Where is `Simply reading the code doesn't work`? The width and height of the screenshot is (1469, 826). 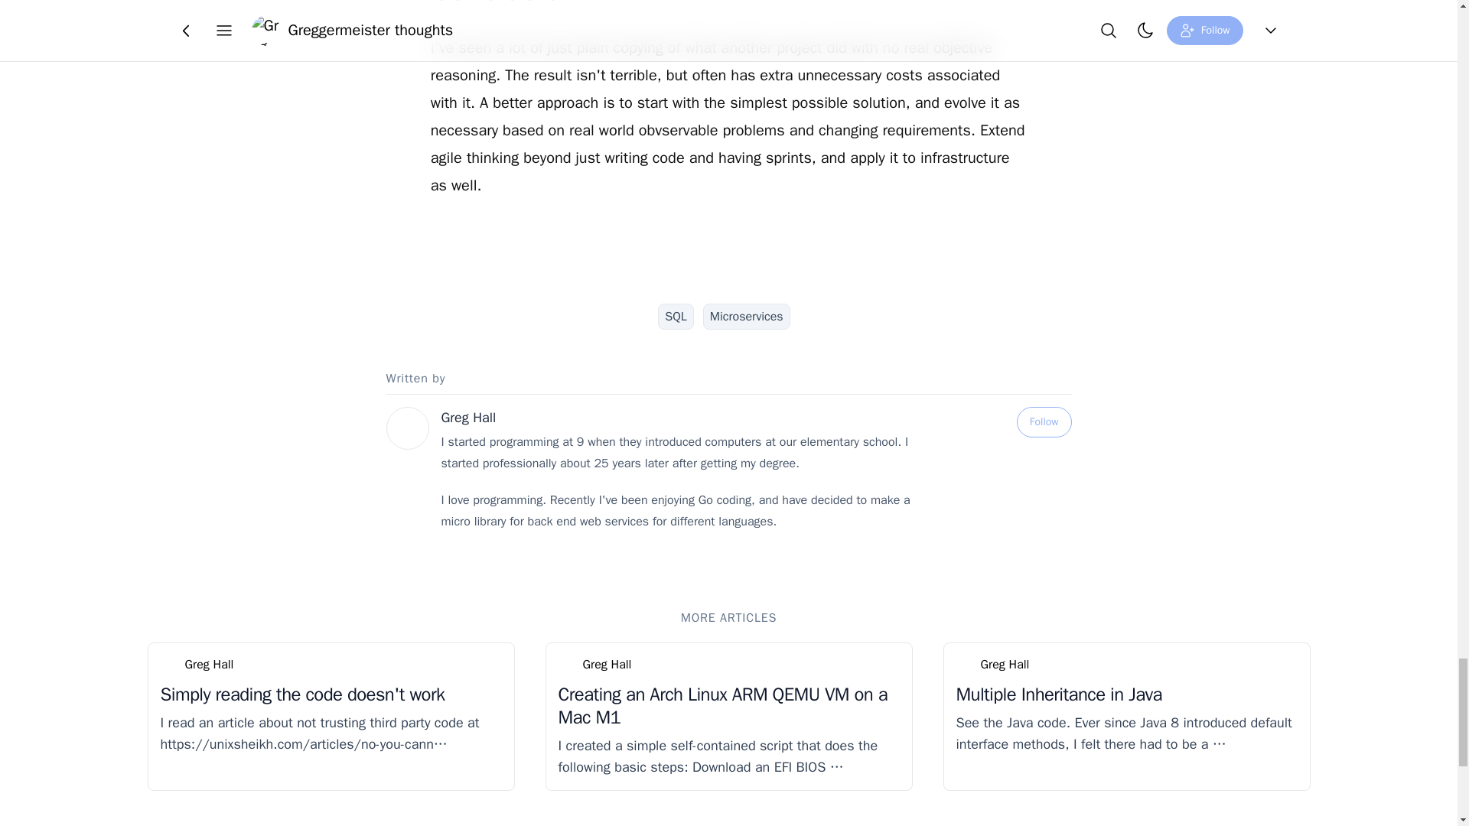
Simply reading the code doesn't work is located at coordinates (302, 694).